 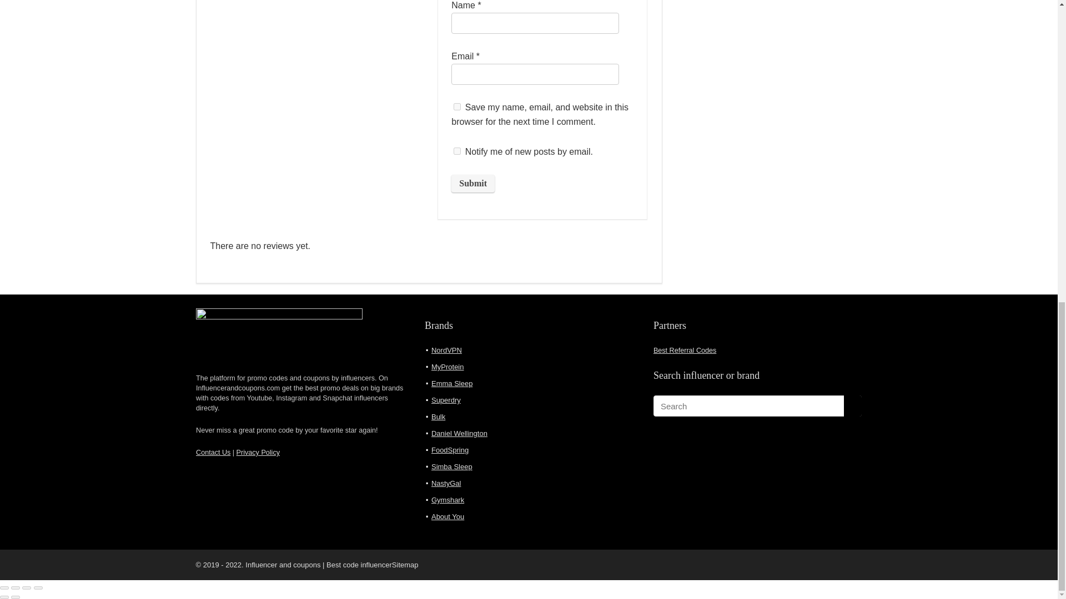 What do you see at coordinates (452, 466) in the screenshot?
I see `Simba Sleep` at bounding box center [452, 466].